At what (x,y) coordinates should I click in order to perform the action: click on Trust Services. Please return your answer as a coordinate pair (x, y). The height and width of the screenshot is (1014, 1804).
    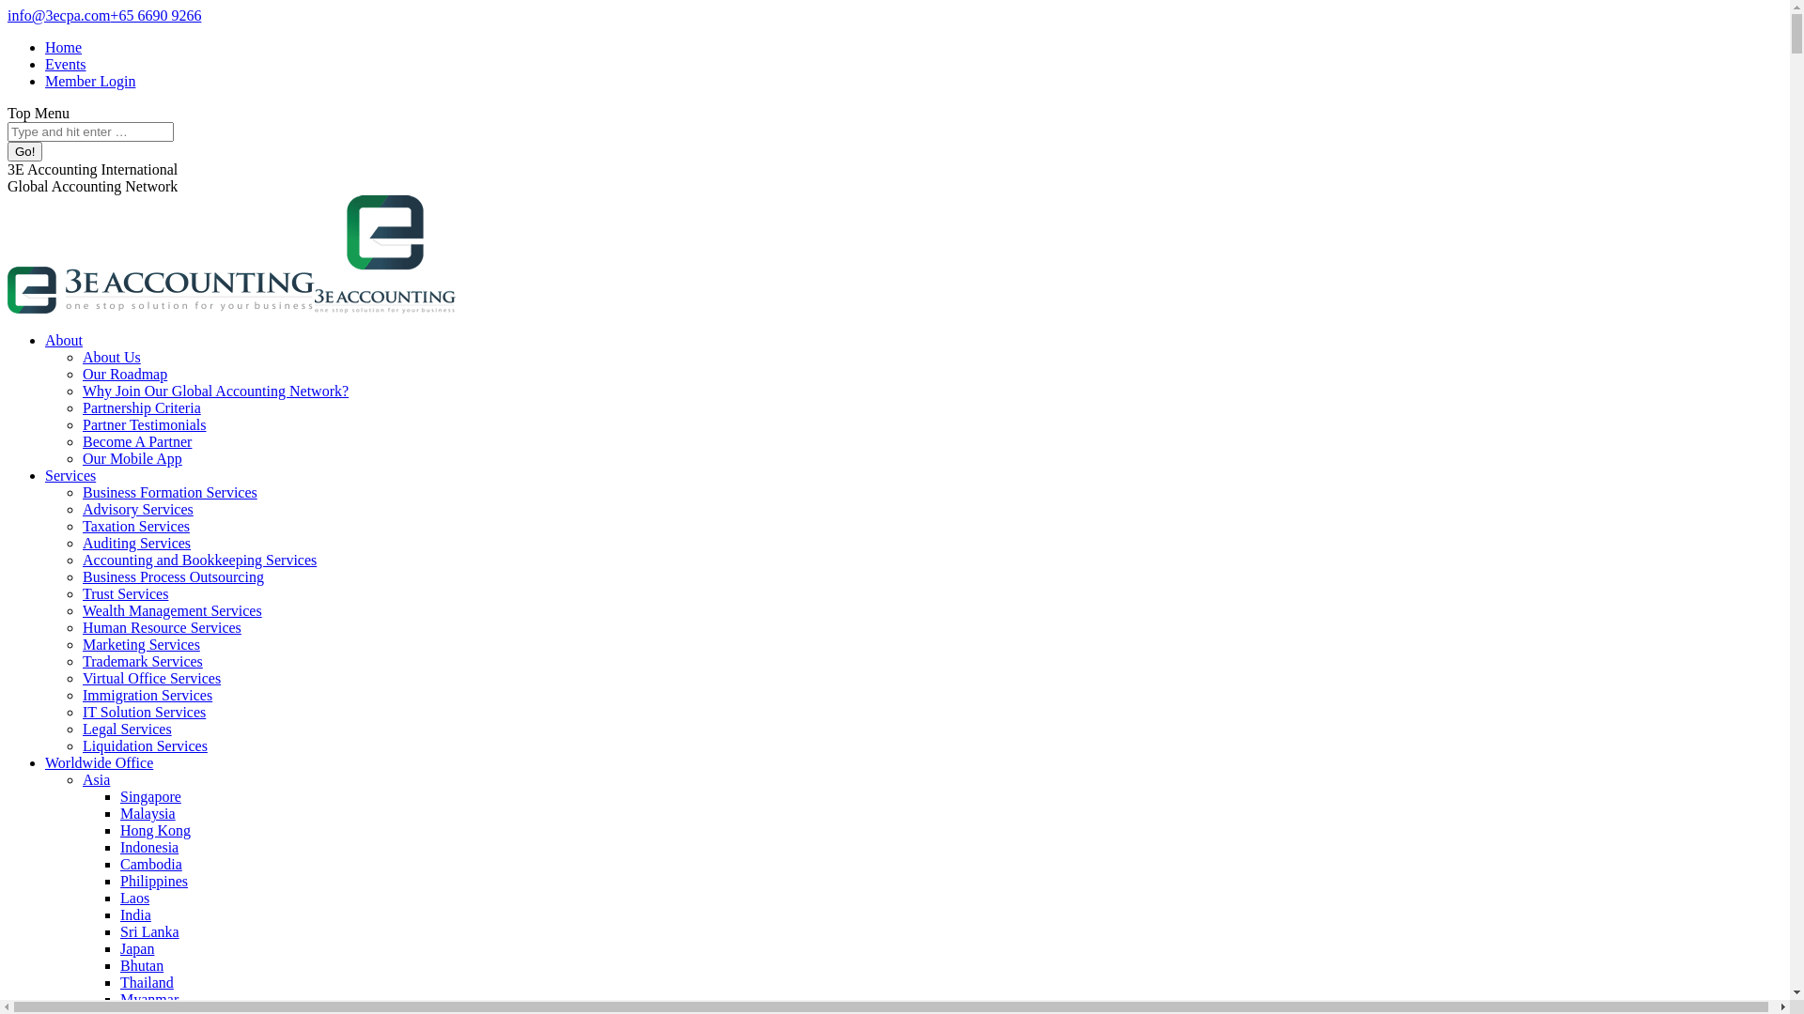
    Looking at the image, I should click on (126, 593).